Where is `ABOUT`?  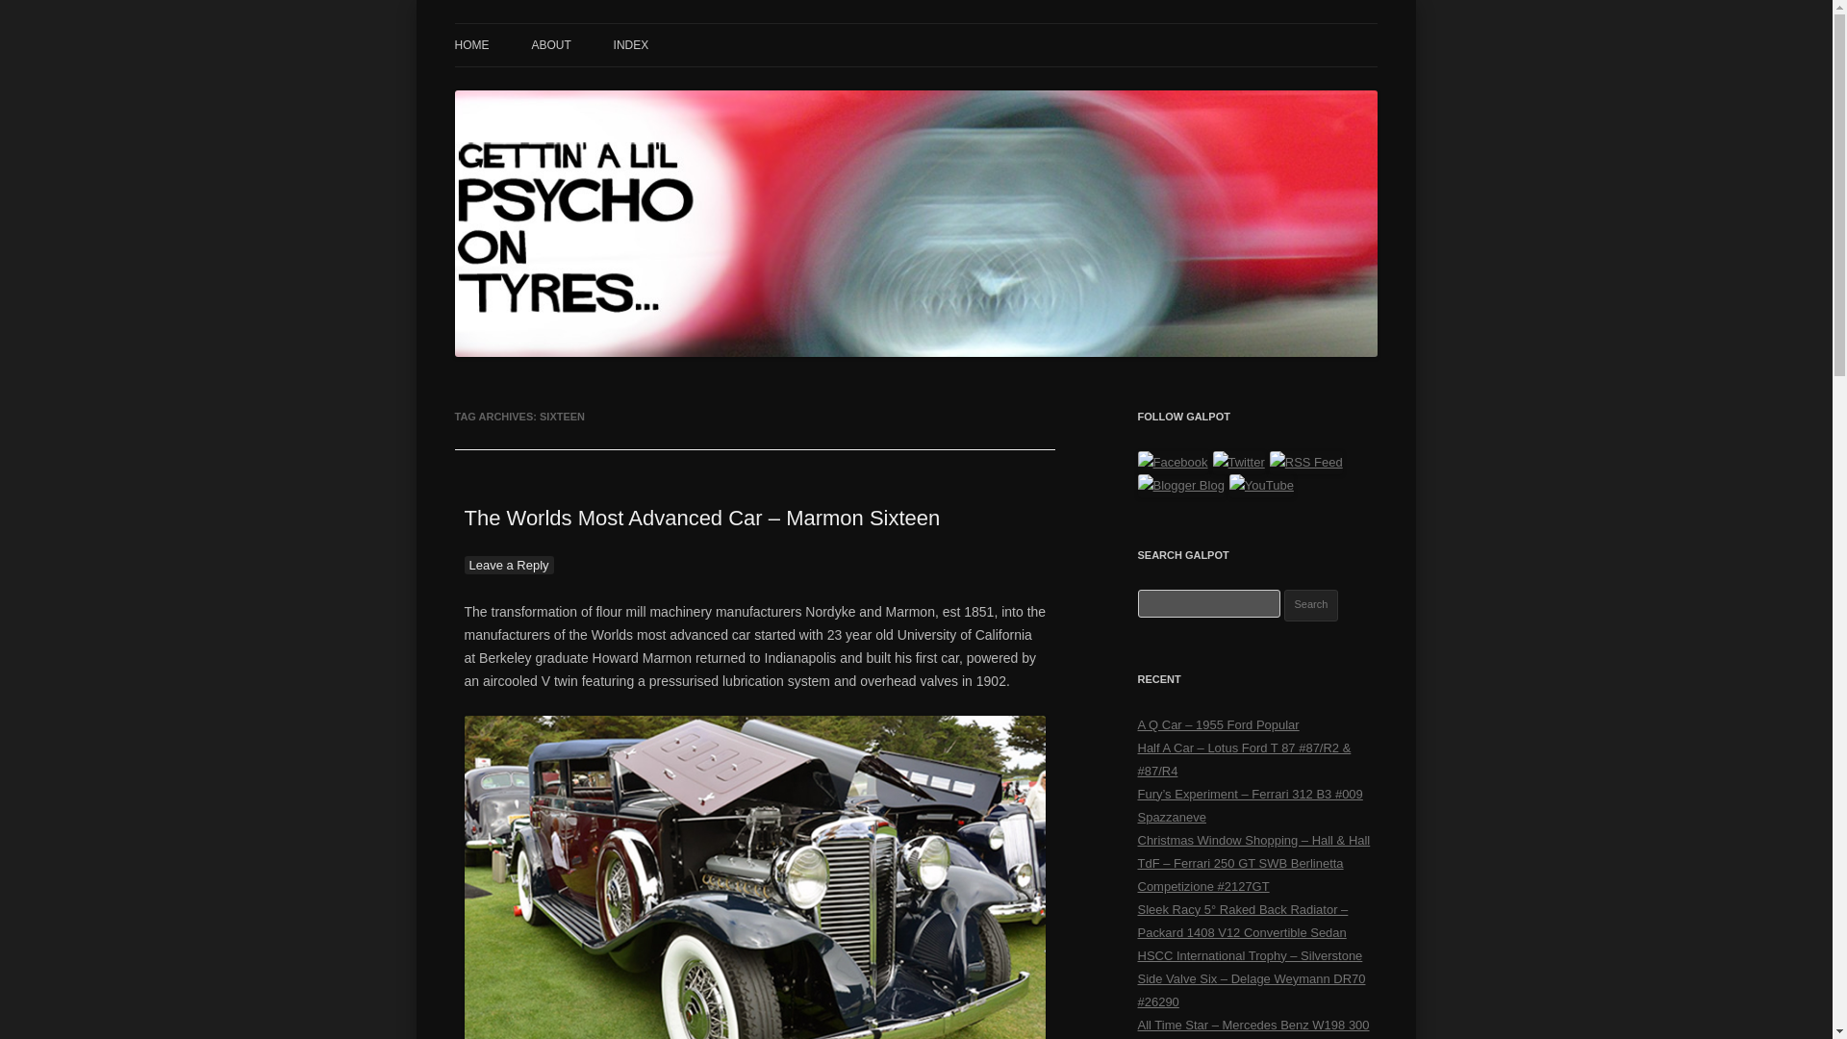
ABOUT is located at coordinates (550, 44).